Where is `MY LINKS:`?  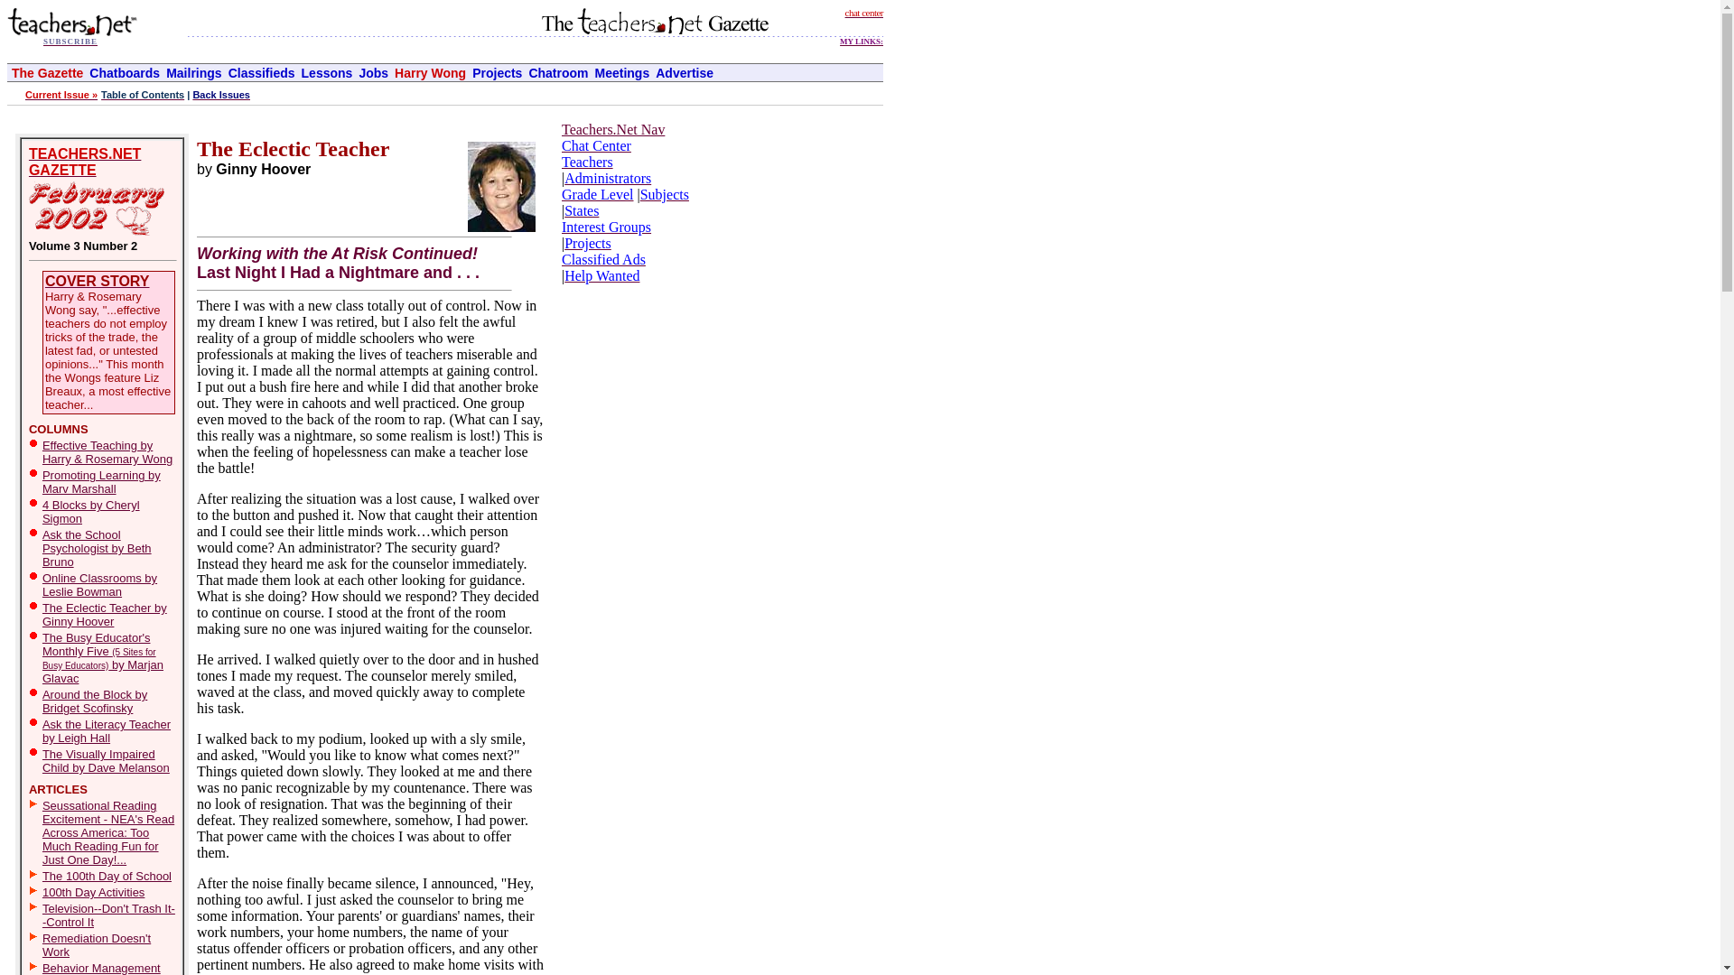
MY LINKS: is located at coordinates (861, 38).